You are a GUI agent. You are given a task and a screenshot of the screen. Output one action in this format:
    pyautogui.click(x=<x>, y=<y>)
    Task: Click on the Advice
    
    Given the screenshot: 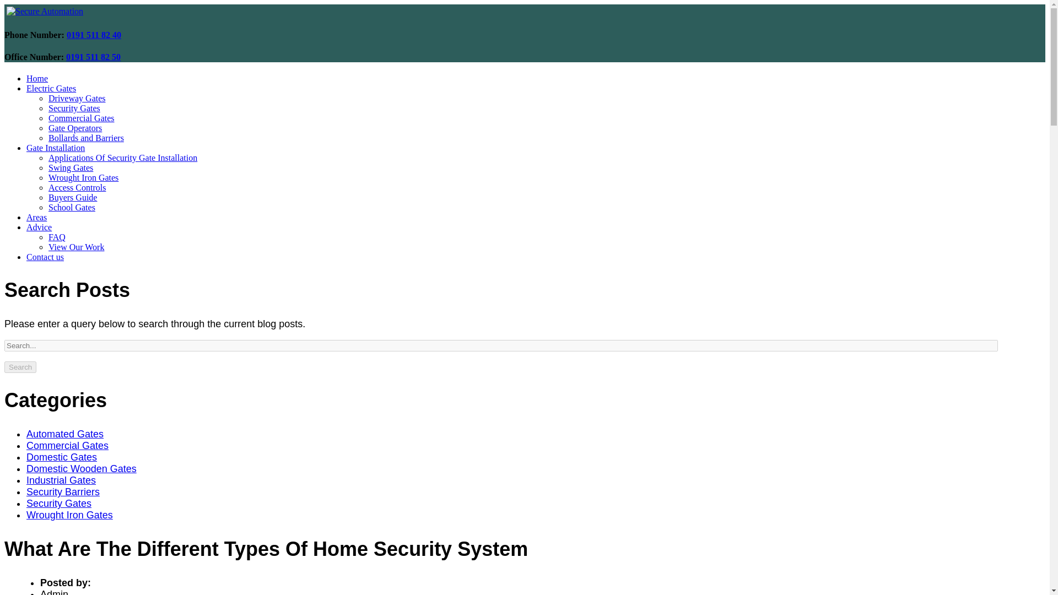 What is the action you would take?
    pyautogui.click(x=39, y=227)
    